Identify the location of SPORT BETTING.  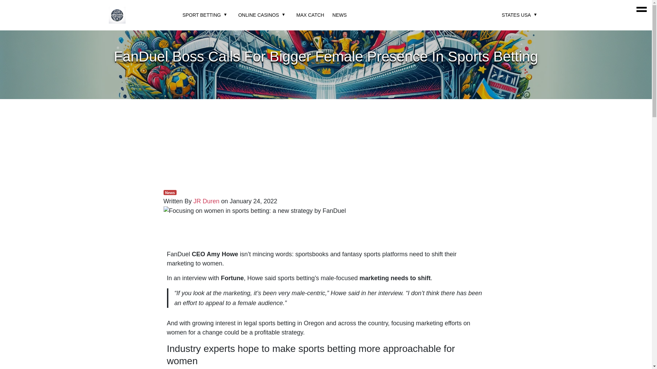
(202, 15).